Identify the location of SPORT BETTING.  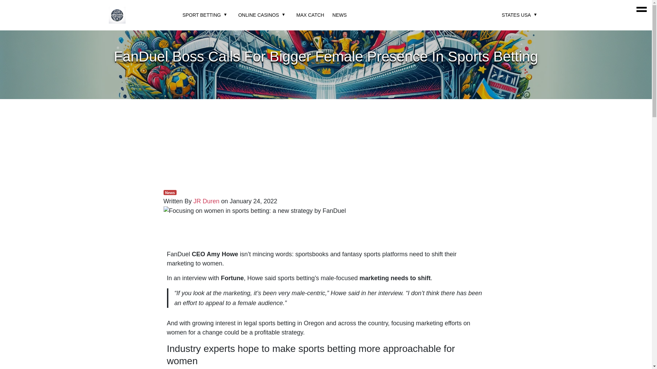
(202, 15).